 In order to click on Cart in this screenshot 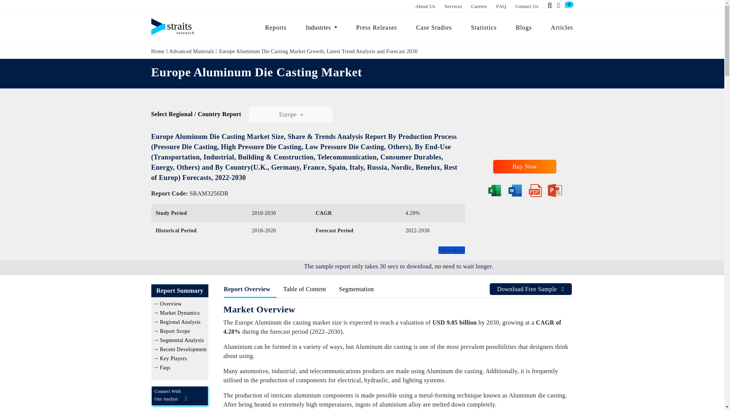, I will do `click(567, 5)`.